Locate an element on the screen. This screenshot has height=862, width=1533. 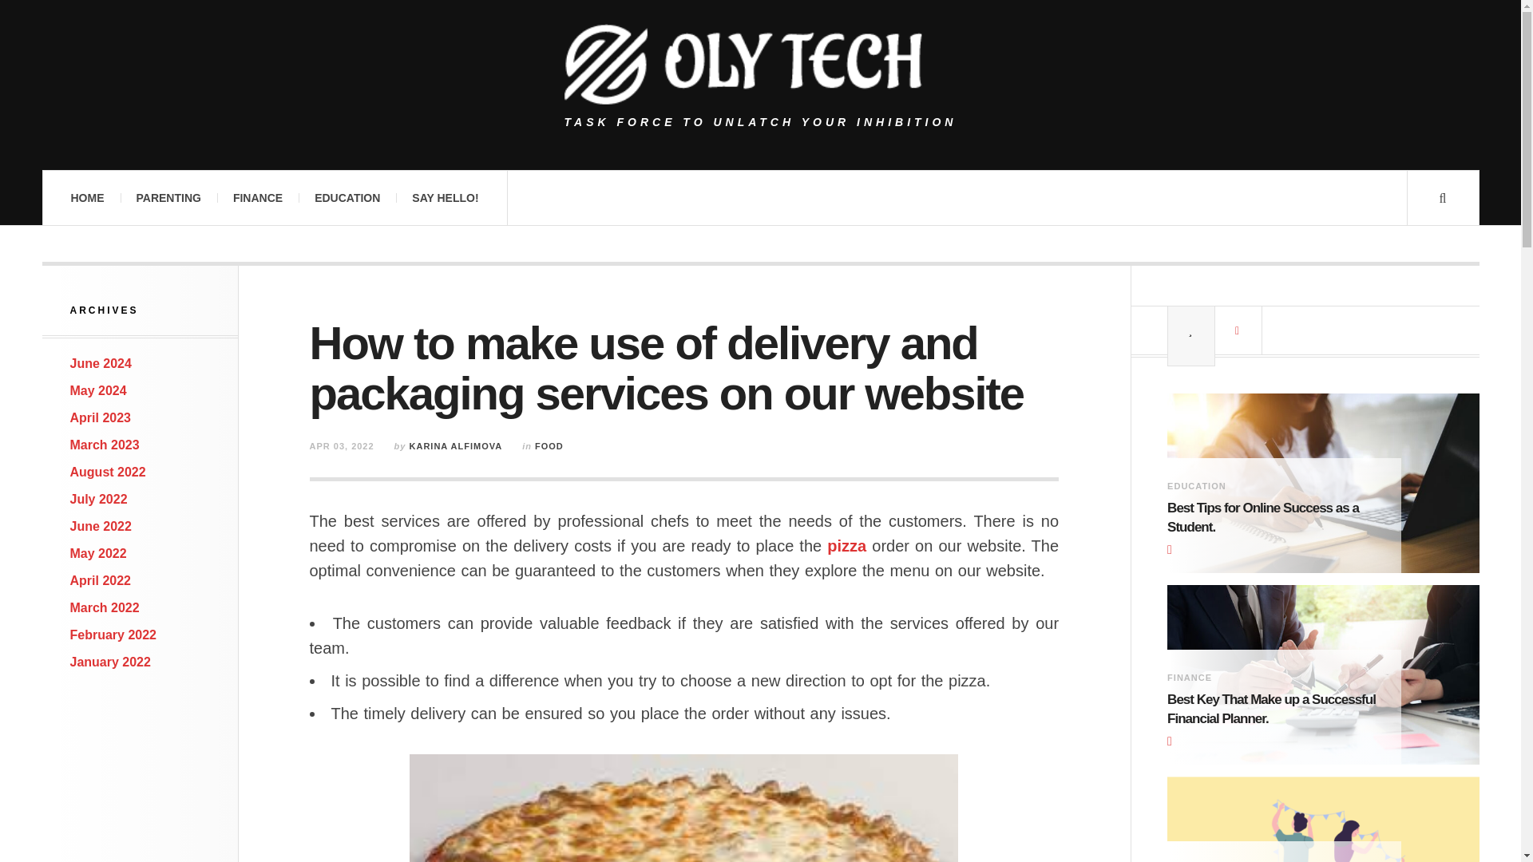
Featured Posts is located at coordinates (1191, 330).